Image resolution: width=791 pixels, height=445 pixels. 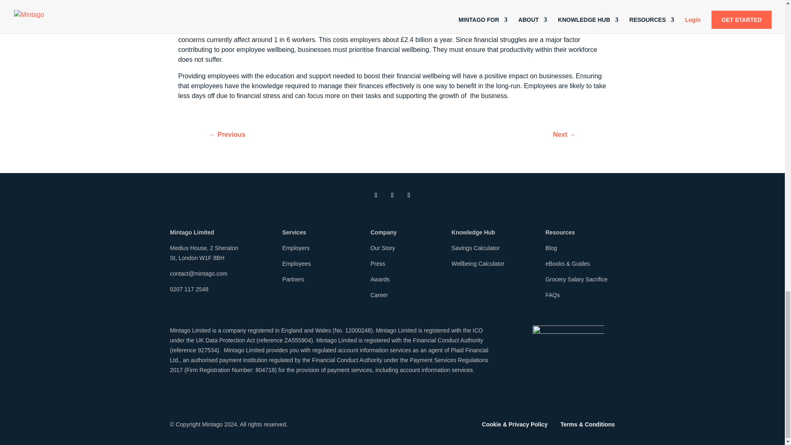 What do you see at coordinates (478, 264) in the screenshot?
I see `Wellbeing Calculator` at bounding box center [478, 264].